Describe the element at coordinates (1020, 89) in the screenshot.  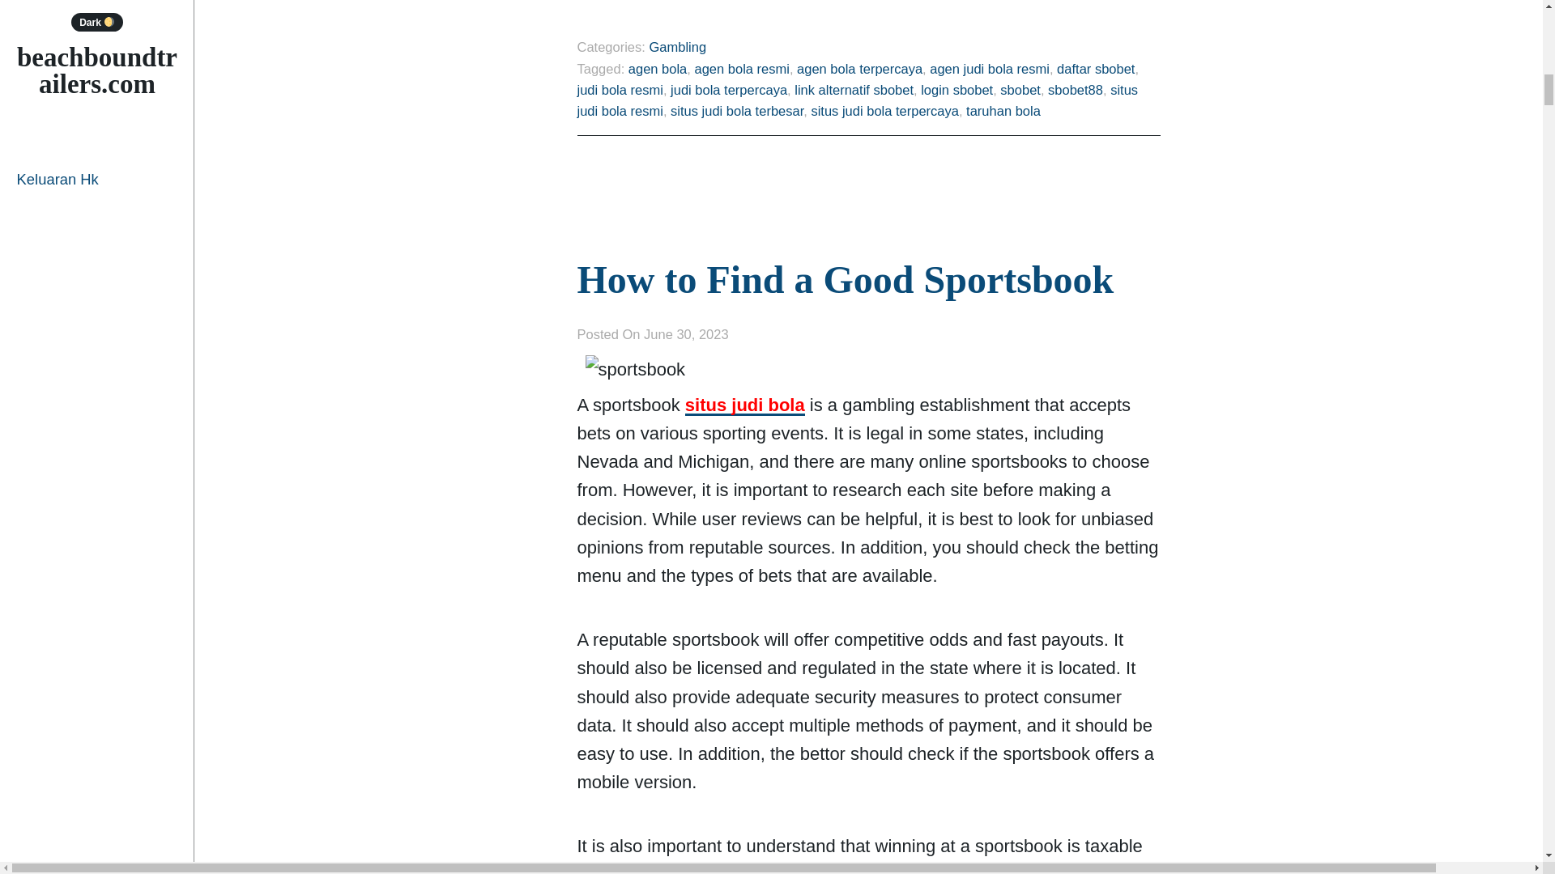
I see `sbobet` at that location.